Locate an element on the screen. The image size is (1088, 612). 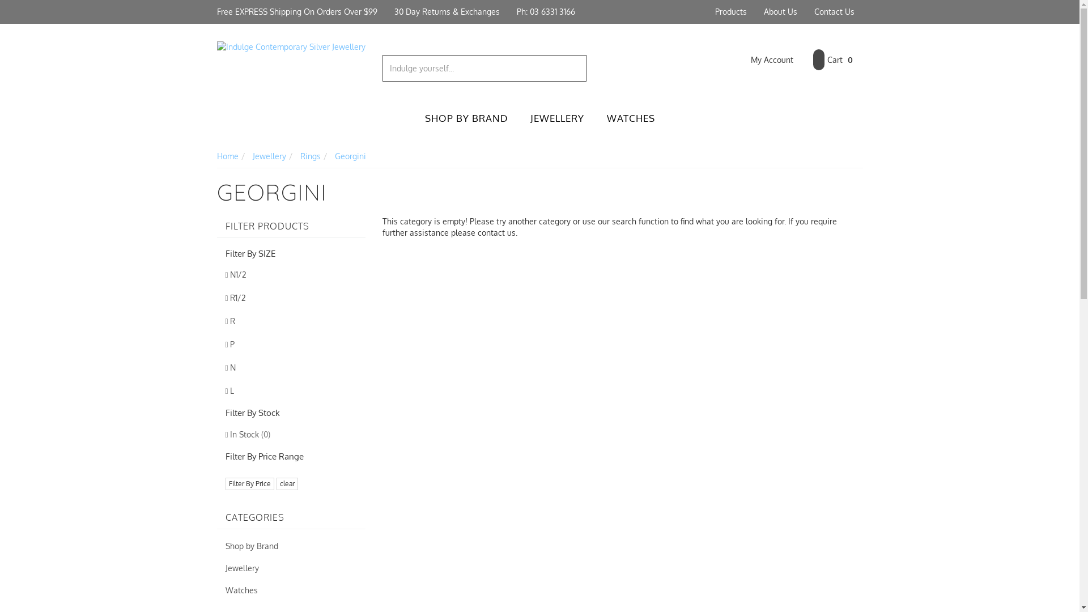
Home is located at coordinates (227, 156).